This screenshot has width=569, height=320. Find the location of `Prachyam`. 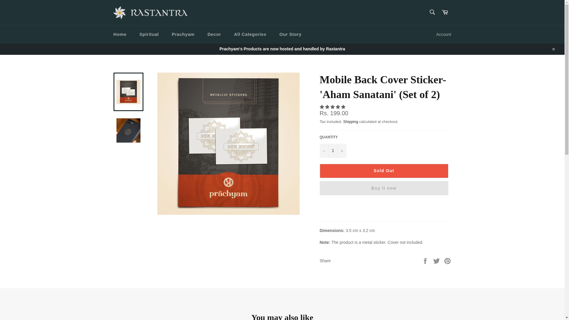

Prachyam is located at coordinates (183, 34).